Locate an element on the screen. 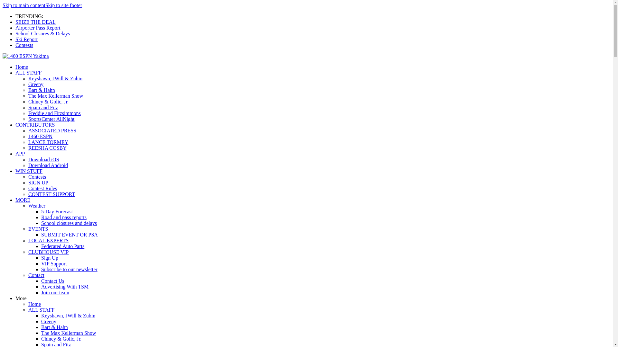 The image size is (618, 347). Download Android is located at coordinates (48, 165).